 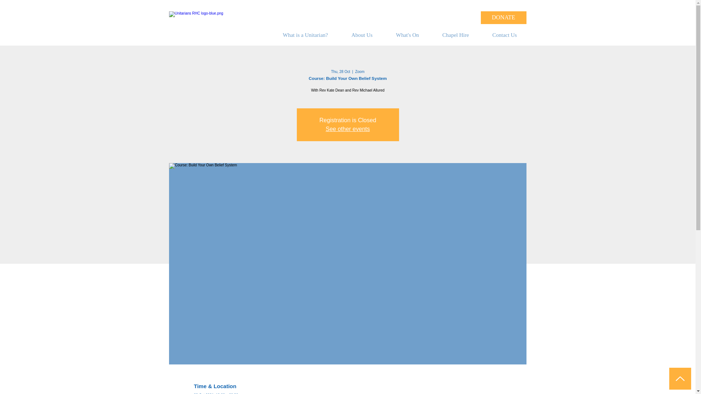 I want to click on What is a Unitarian?, so click(x=312, y=35).